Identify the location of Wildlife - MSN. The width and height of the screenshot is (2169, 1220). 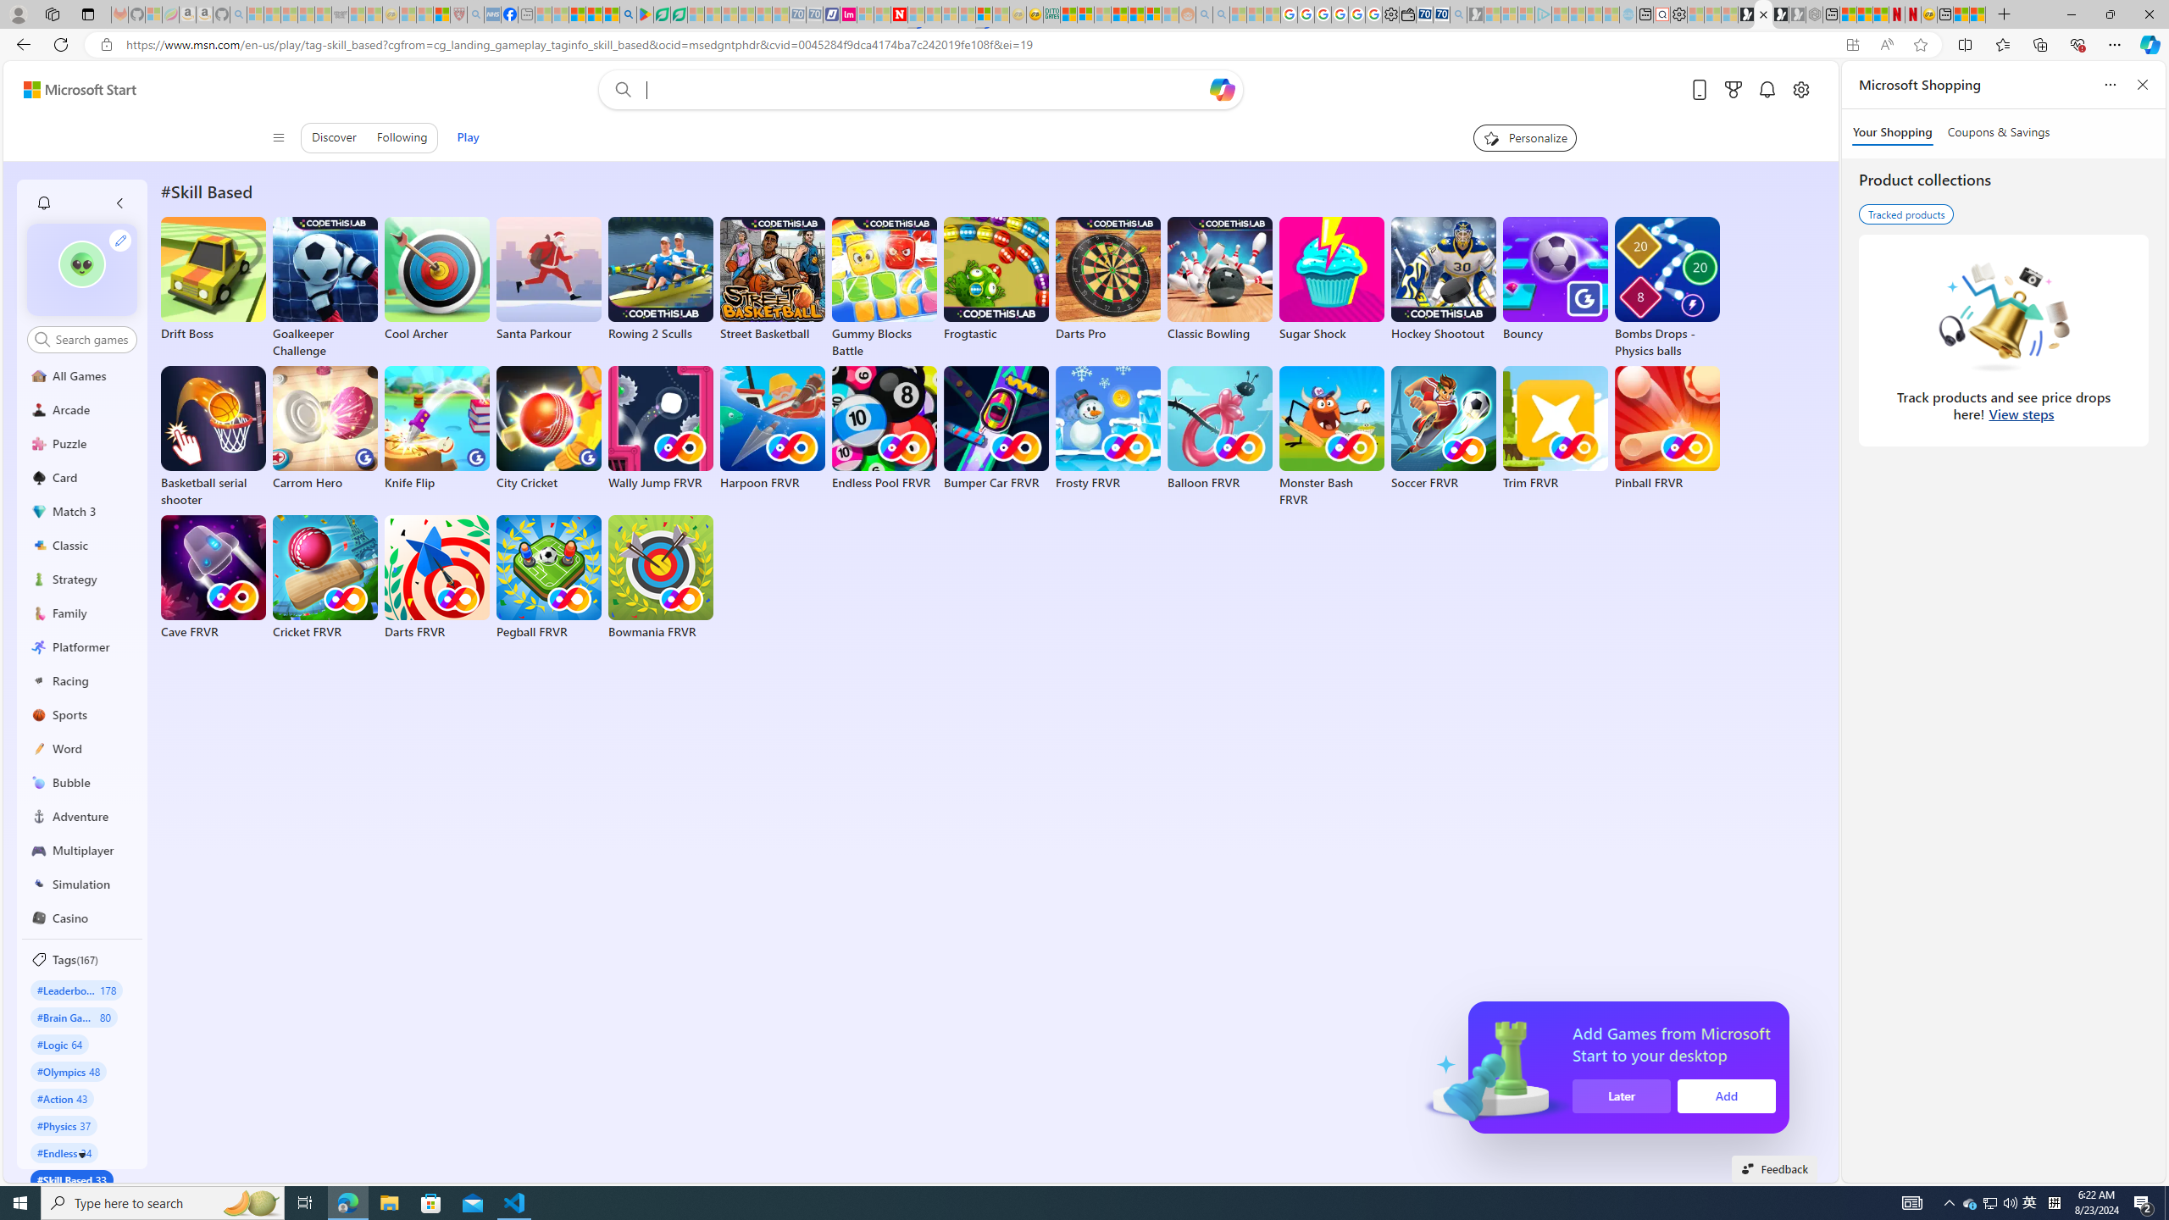
(1961, 14).